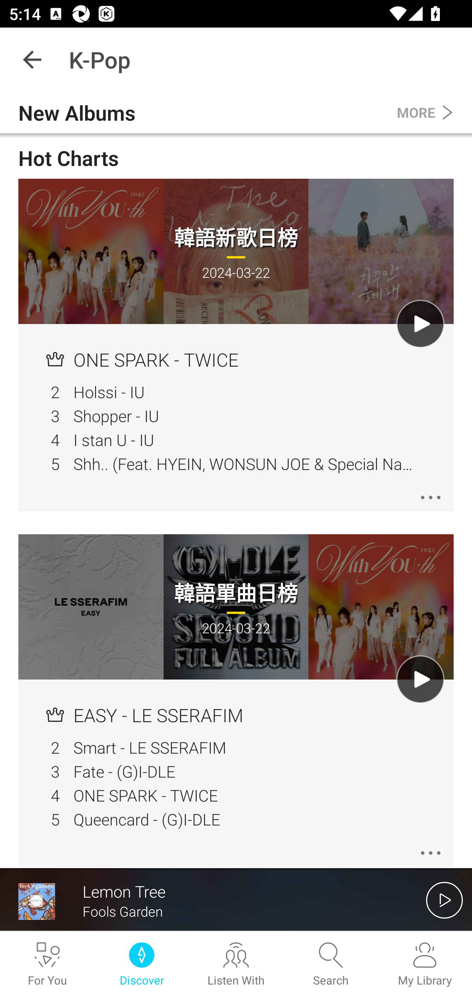 The height and width of the screenshot is (997, 472). Describe the element at coordinates (425, 965) in the screenshot. I see `My Library` at that location.